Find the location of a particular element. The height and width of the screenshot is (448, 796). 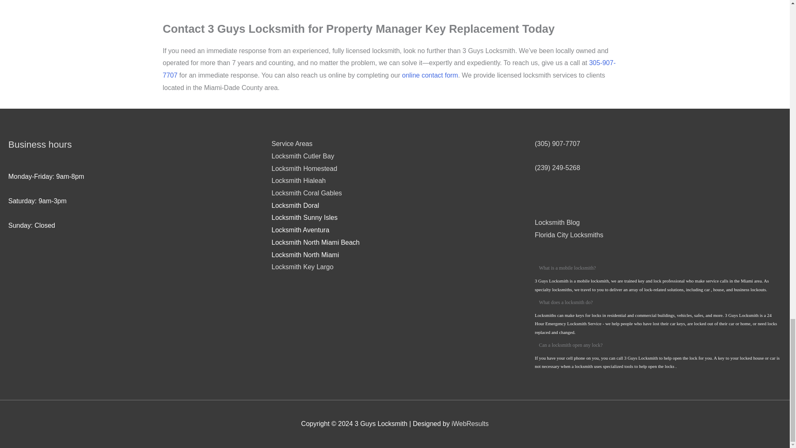

Locksmith Key Largo is located at coordinates (302, 267).